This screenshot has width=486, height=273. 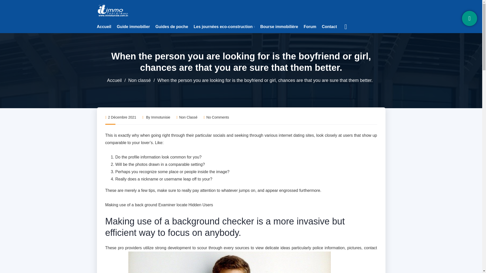 I want to click on No Comments, so click(x=216, y=117).